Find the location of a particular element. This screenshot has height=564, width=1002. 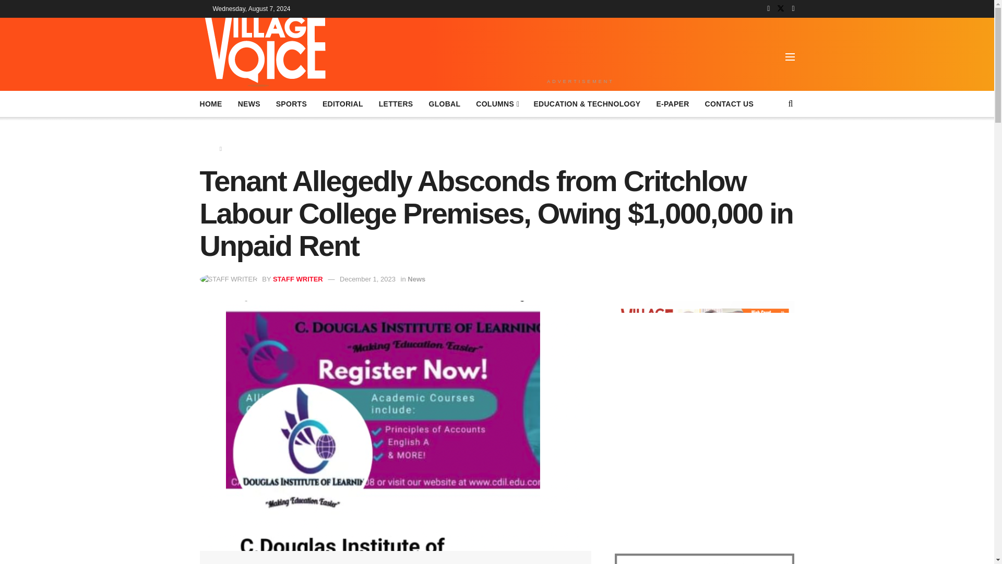

CONTACT US is located at coordinates (730, 103).